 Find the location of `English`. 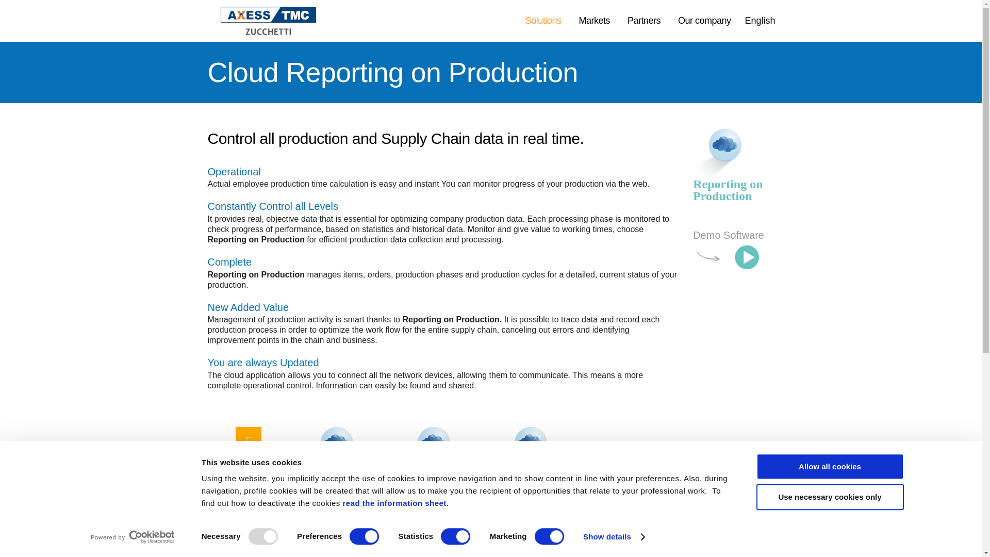

English is located at coordinates (762, 20).